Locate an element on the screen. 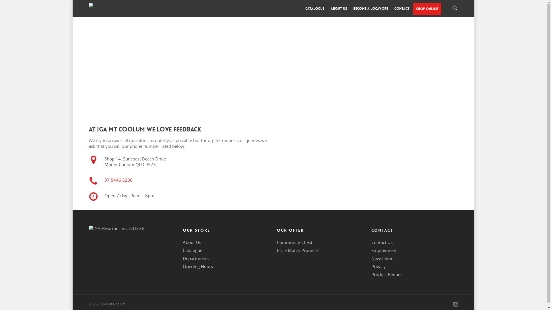 Image resolution: width=551 pixels, height=310 pixels. Contact is located at coordinates (402, 10).